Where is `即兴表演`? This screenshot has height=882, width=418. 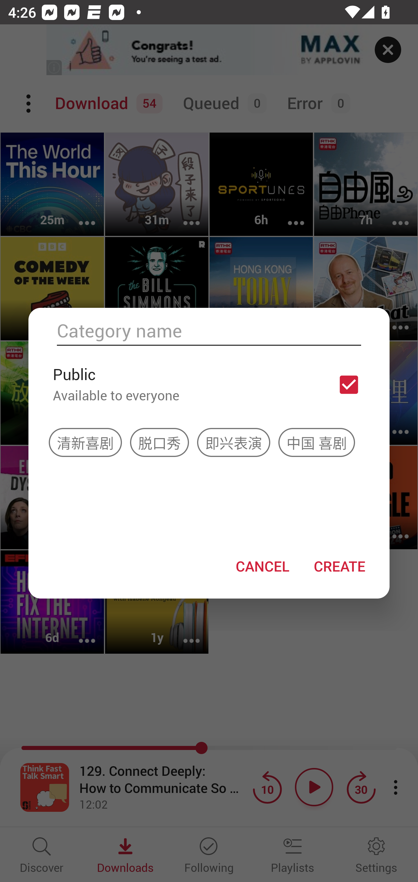 即兴表演 is located at coordinates (234, 442).